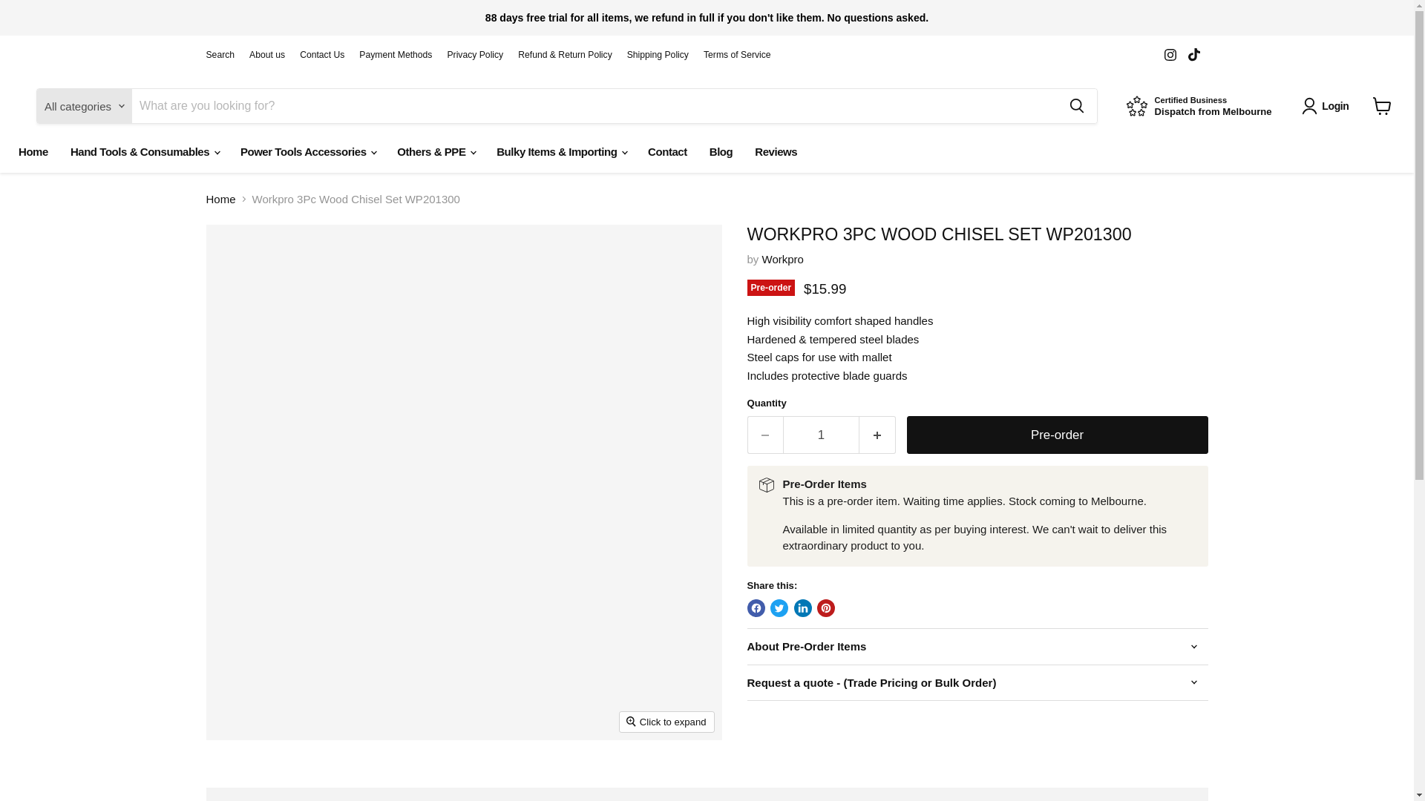 The image size is (1425, 801). I want to click on Search, so click(220, 55).